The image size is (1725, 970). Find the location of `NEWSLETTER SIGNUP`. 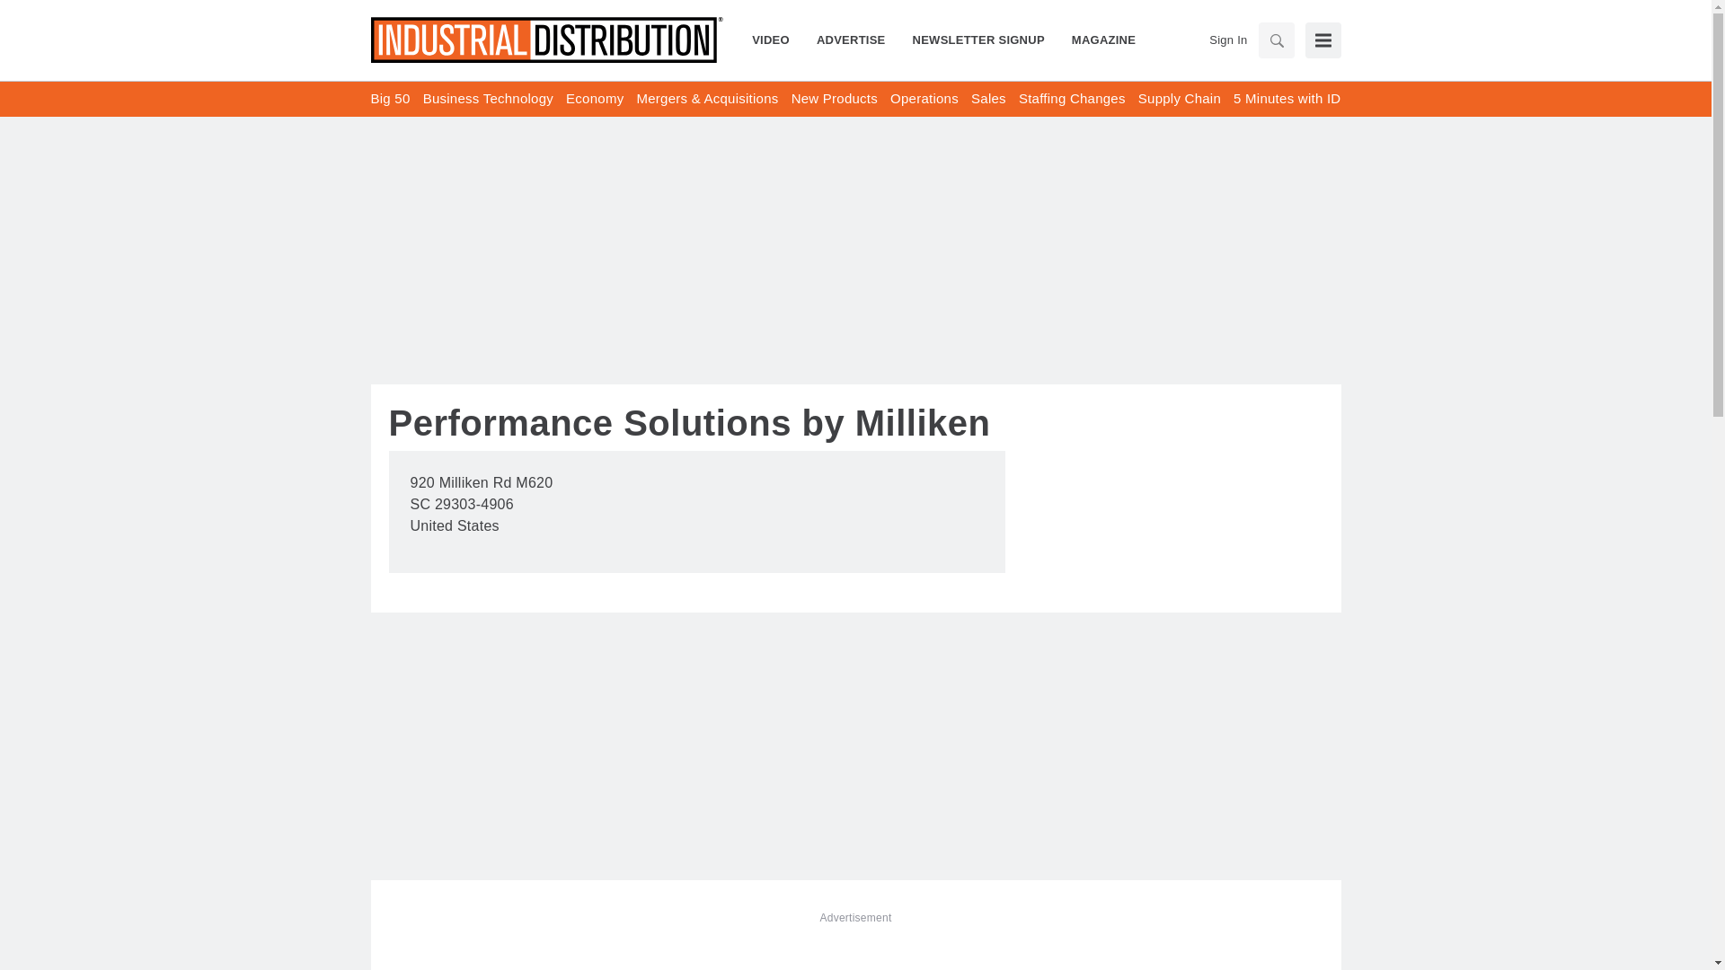

NEWSLETTER SIGNUP is located at coordinates (978, 40).